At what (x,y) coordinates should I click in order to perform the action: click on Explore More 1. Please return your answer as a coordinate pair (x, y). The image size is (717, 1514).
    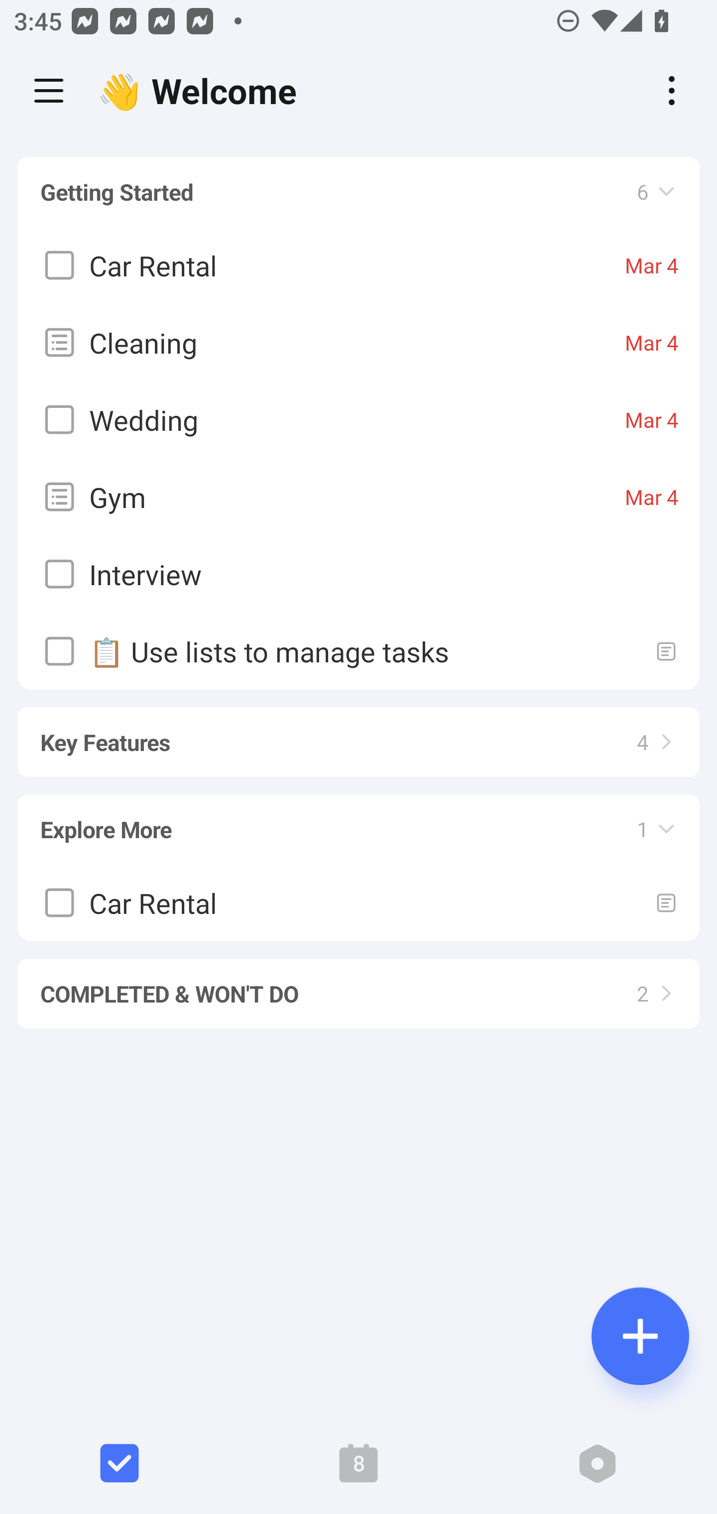
    Looking at the image, I should click on (358, 820).